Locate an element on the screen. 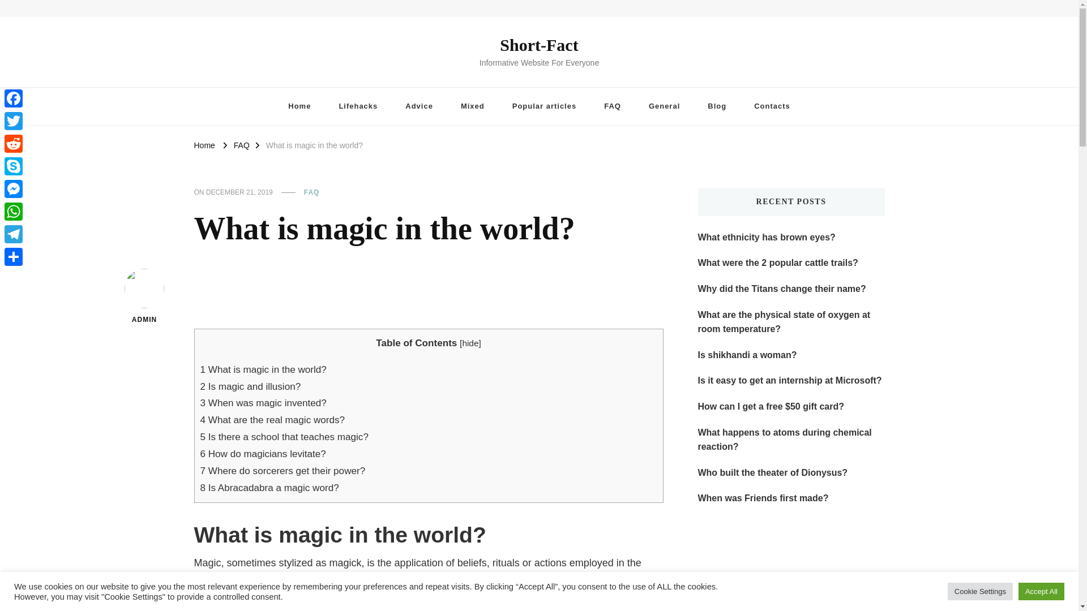 The image size is (1087, 611). Home is located at coordinates (204, 145).